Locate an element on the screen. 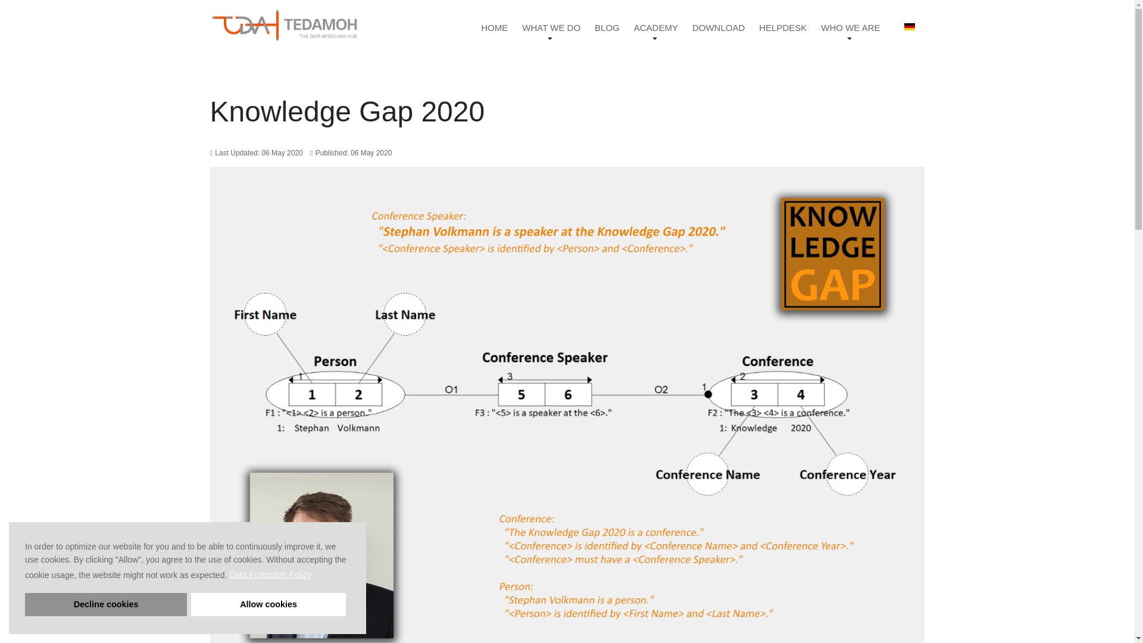 Image resolution: width=1143 pixels, height=643 pixels. HELPDESK is located at coordinates (782, 32).